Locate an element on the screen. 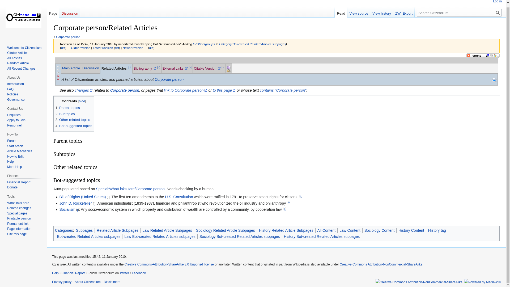 This screenshot has height=287, width=510. CZ:Subpages is located at coordinates (234, 67).